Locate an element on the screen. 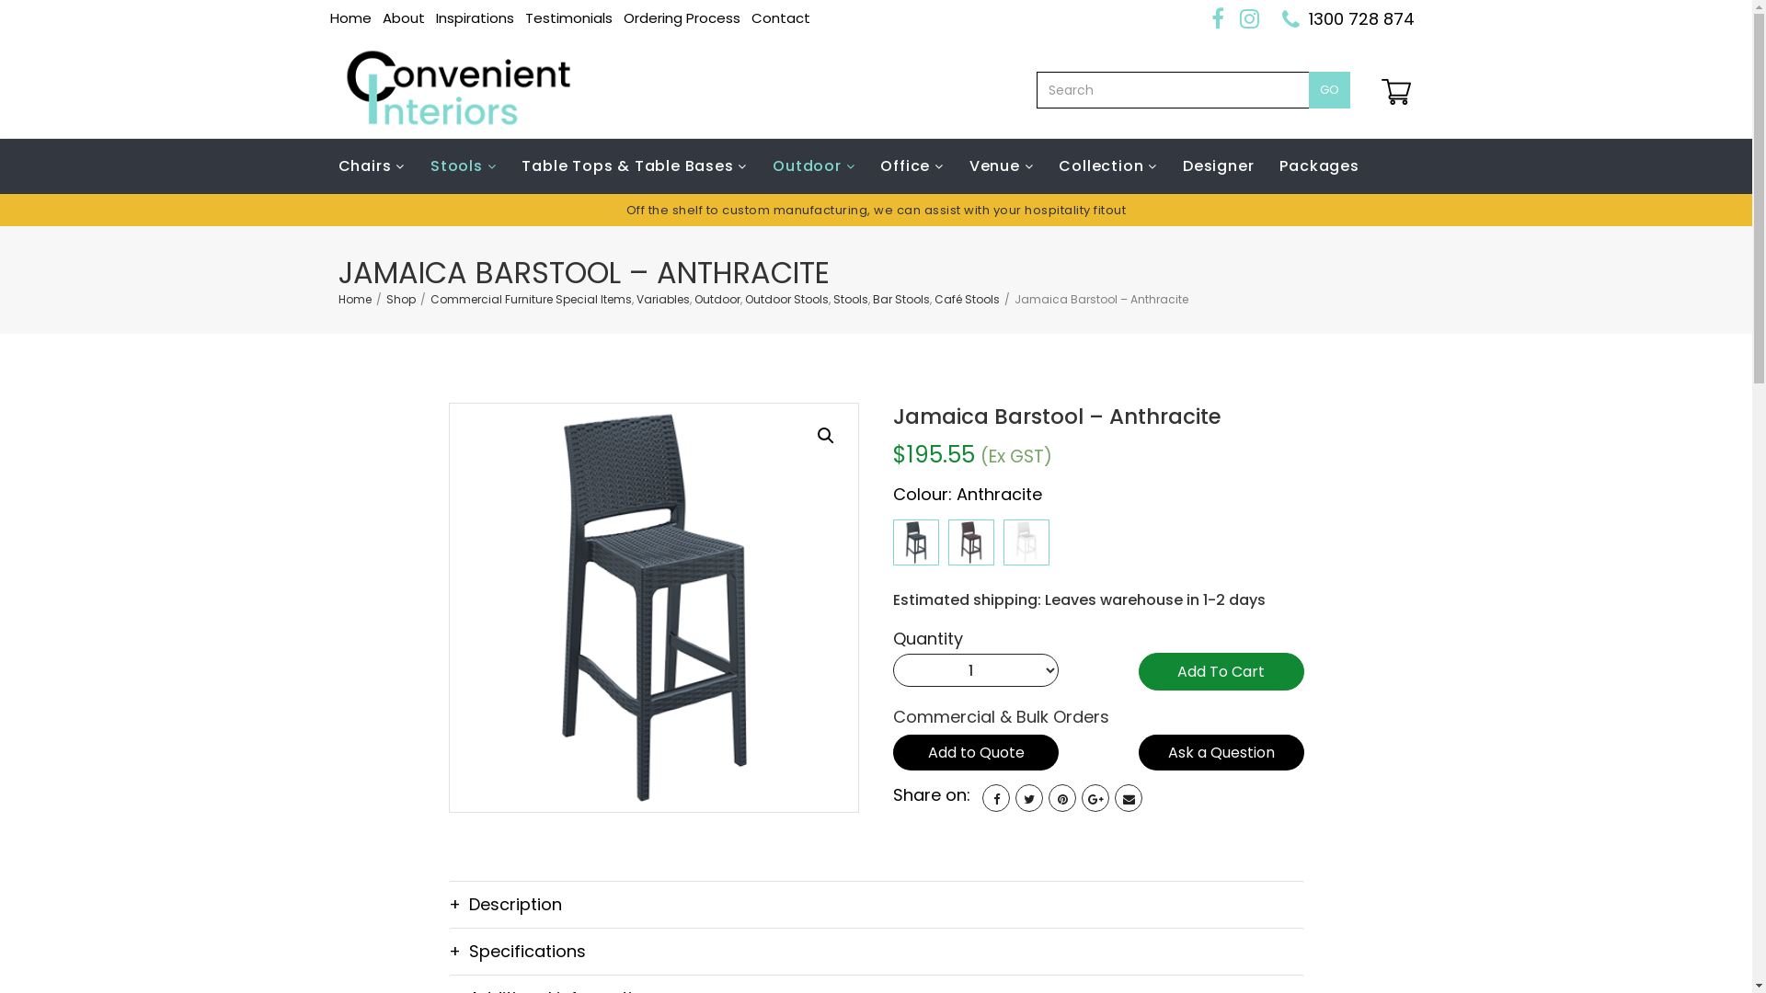  Testimonials is located at coordinates (568, 18).